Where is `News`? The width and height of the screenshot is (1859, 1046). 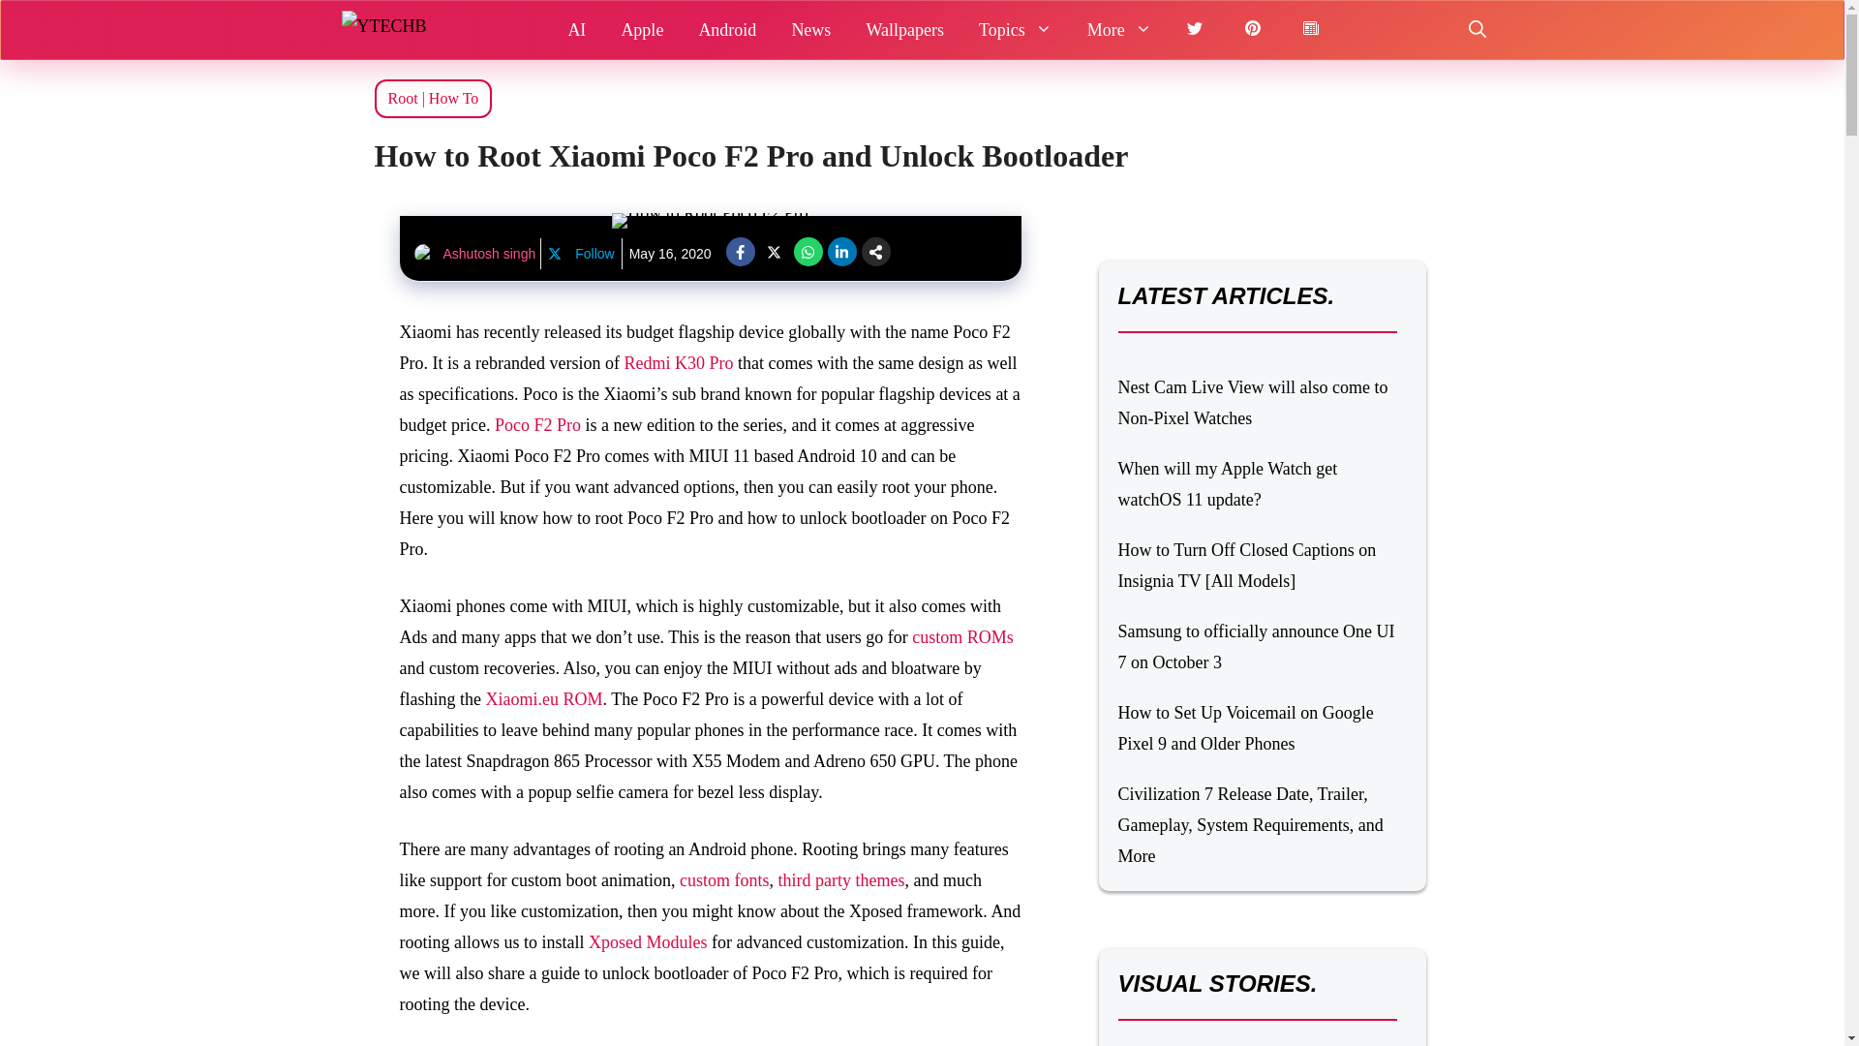 News is located at coordinates (809, 29).